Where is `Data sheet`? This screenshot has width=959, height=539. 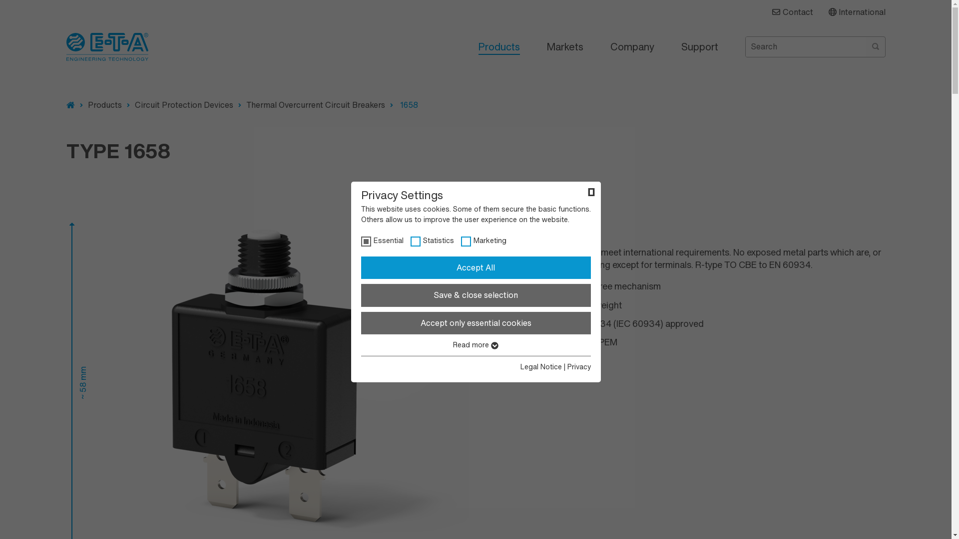
Data sheet is located at coordinates (510, 222).